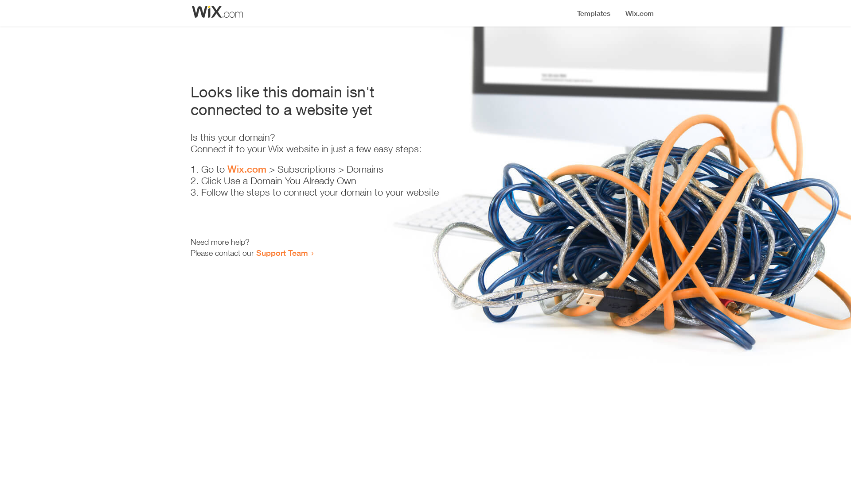  What do you see at coordinates (247, 169) in the screenshot?
I see `Wix.com` at bounding box center [247, 169].